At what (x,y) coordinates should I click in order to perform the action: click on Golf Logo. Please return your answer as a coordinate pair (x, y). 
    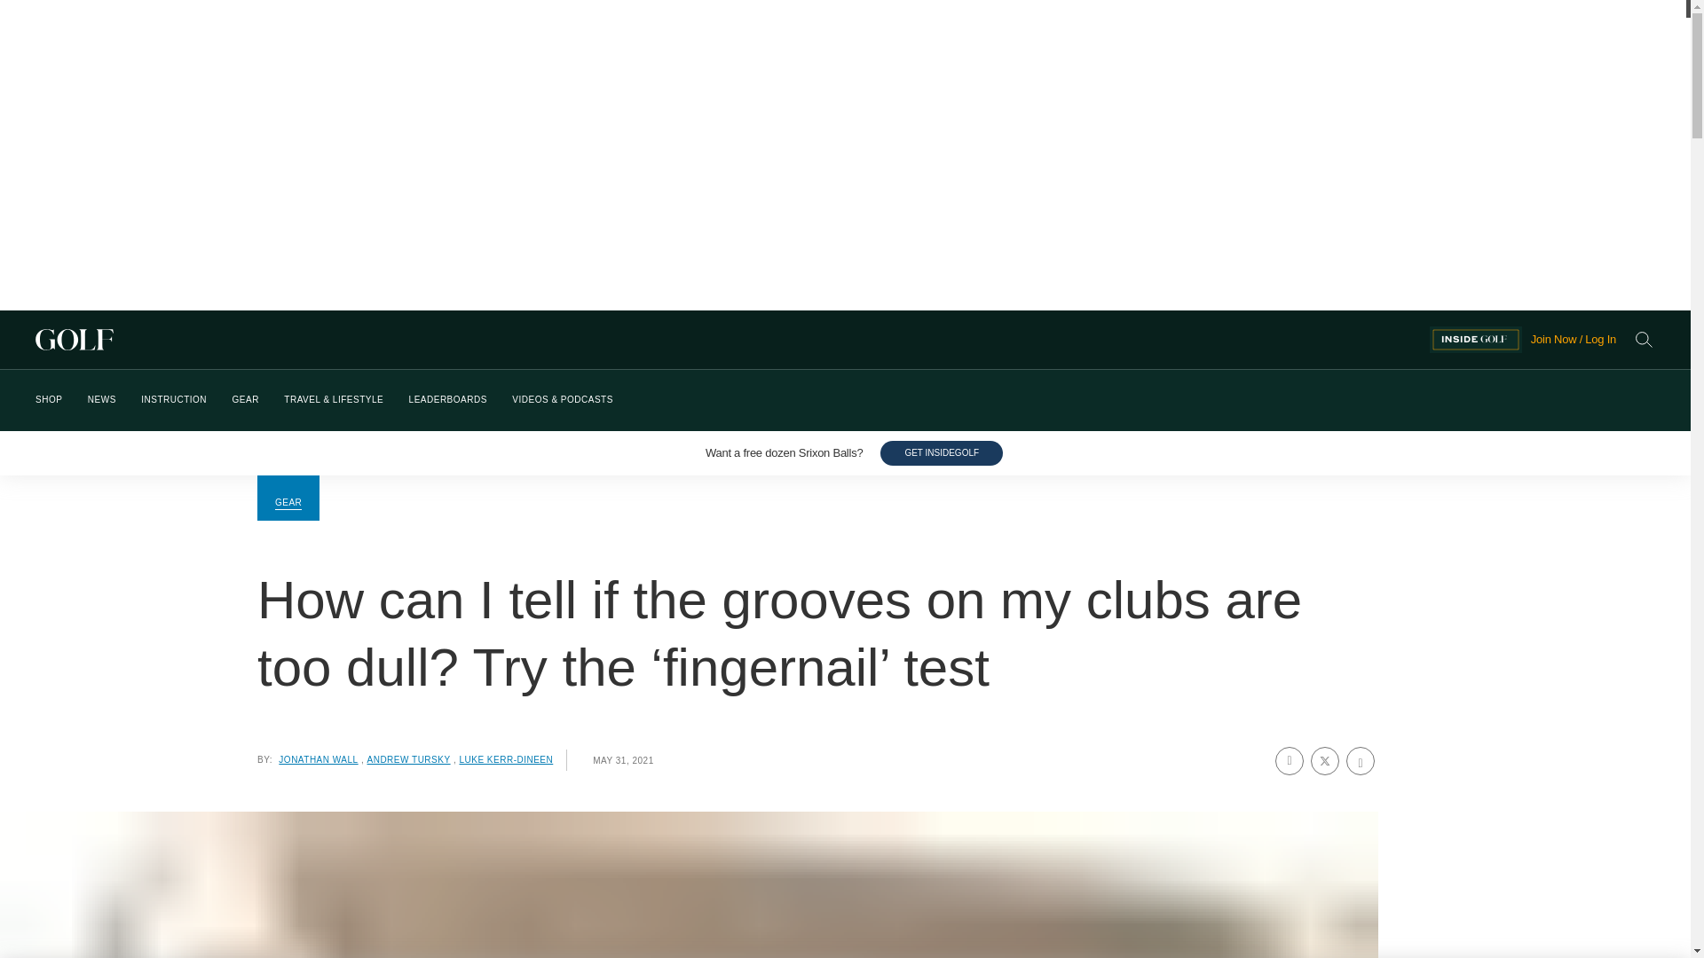
    Looking at the image, I should click on (732, 340).